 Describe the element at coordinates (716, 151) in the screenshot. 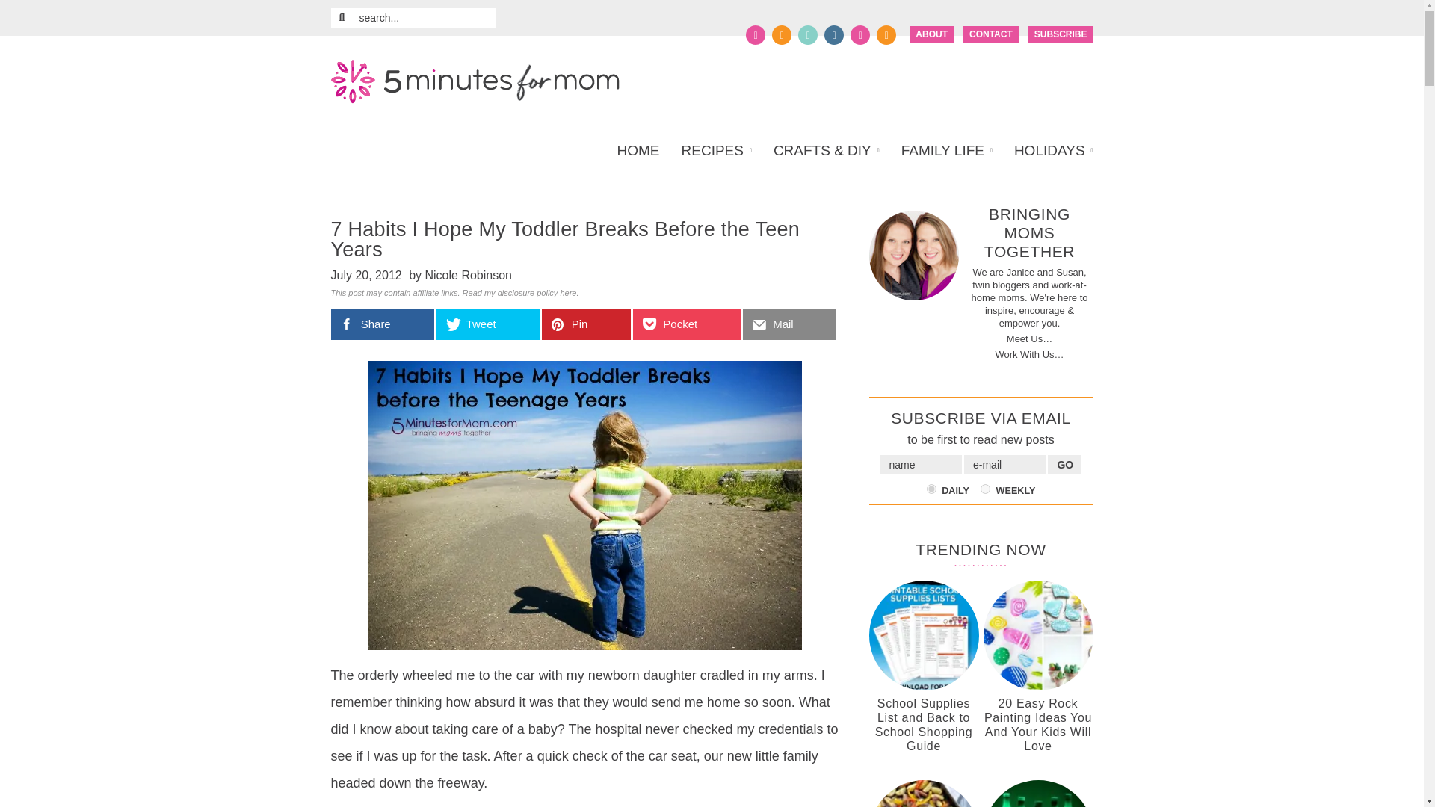

I see `RECIPES` at that location.